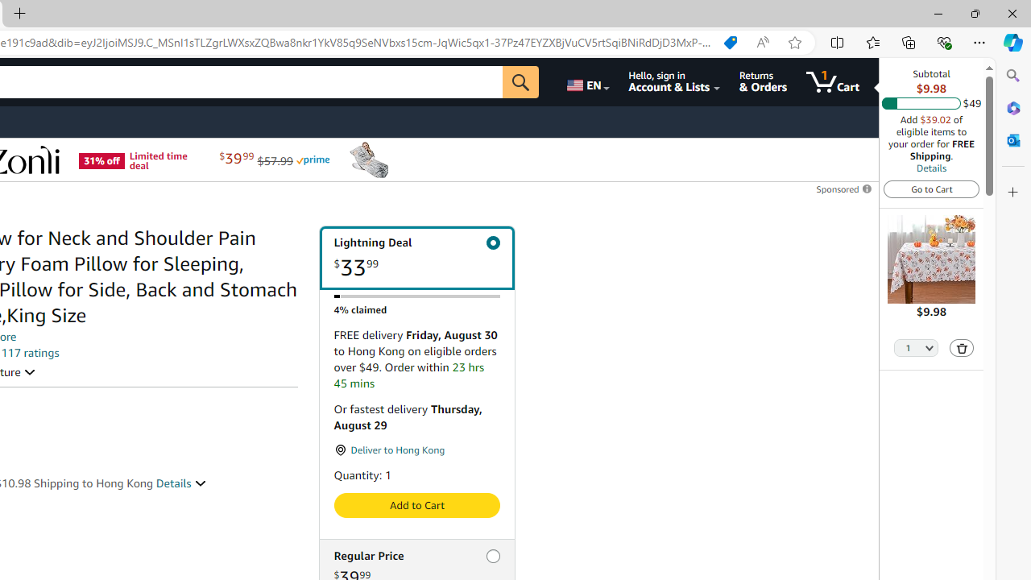 Image resolution: width=1031 pixels, height=580 pixels. What do you see at coordinates (586, 82) in the screenshot?
I see `Choose a language for shopping.` at bounding box center [586, 82].